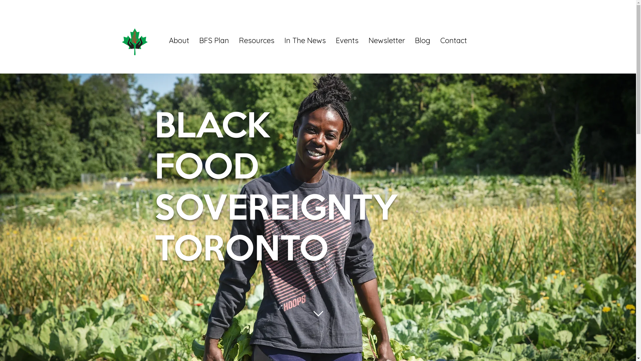 The image size is (641, 361). What do you see at coordinates (214, 40) in the screenshot?
I see `BFS Plan` at bounding box center [214, 40].